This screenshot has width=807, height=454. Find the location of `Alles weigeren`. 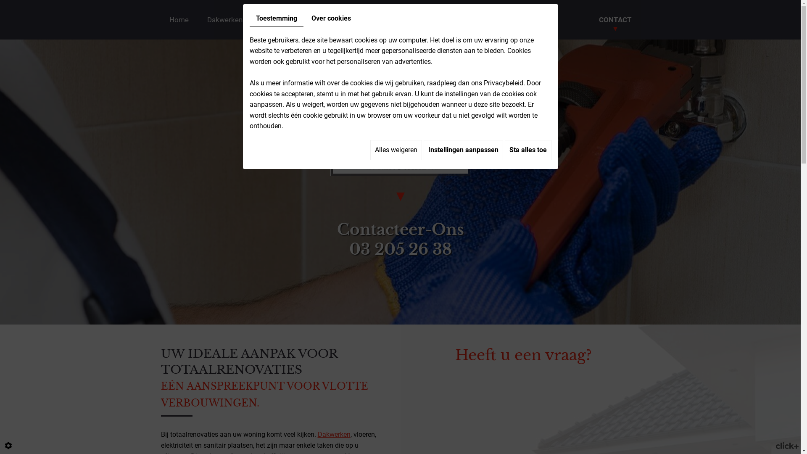

Alles weigeren is located at coordinates (396, 150).